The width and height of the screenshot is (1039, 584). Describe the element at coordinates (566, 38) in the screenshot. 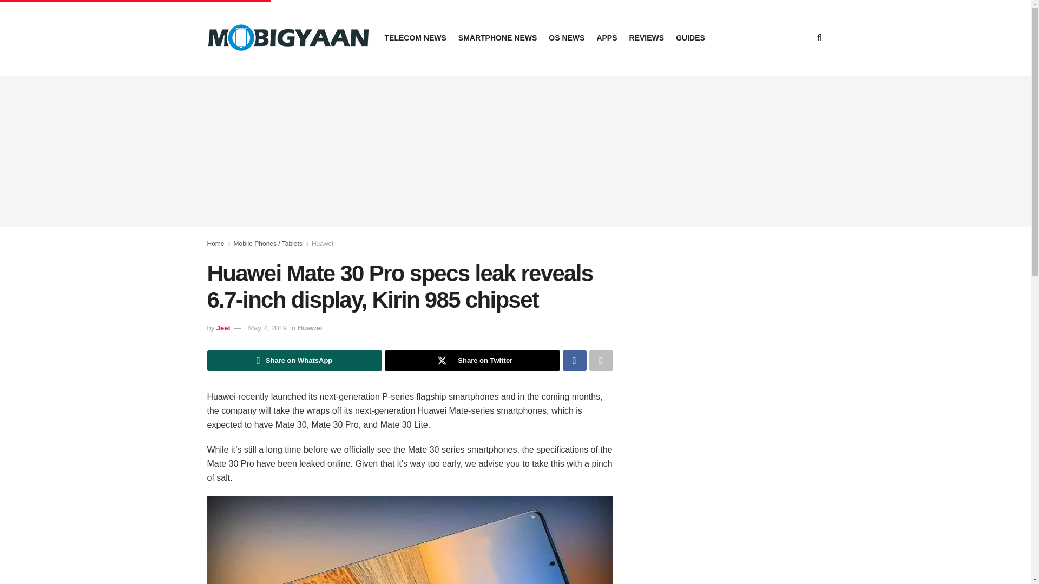

I see `OS NEWS` at that location.